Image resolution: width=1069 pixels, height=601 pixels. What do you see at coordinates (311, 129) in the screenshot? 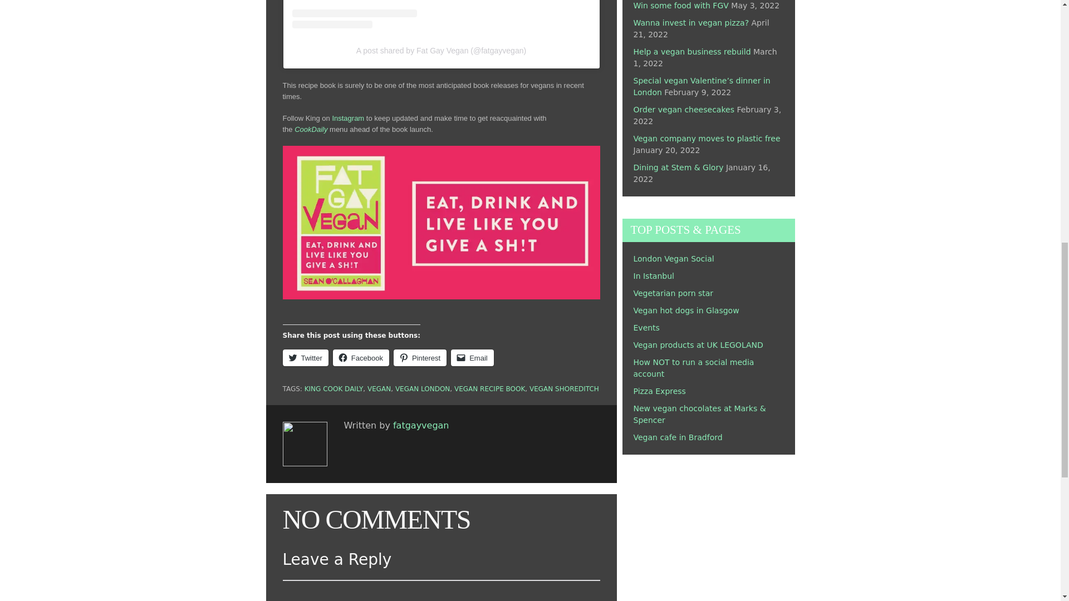
I see `CookDaily` at bounding box center [311, 129].